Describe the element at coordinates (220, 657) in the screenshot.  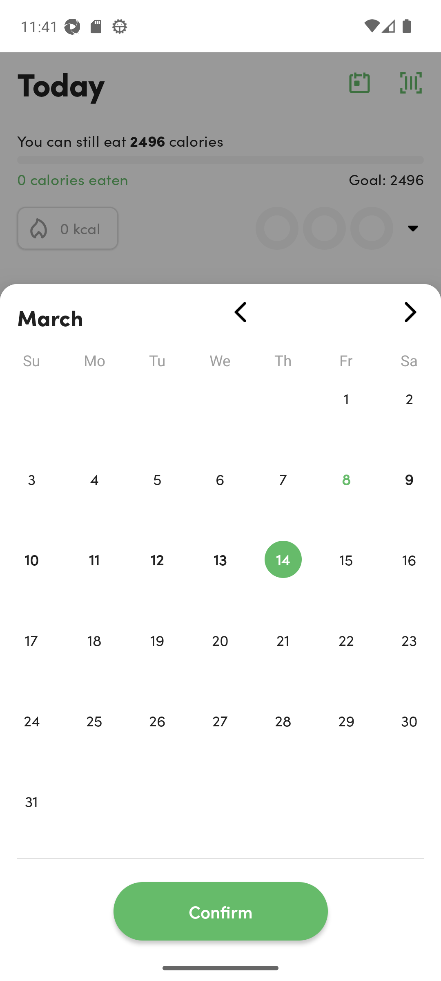
I see `20` at that location.